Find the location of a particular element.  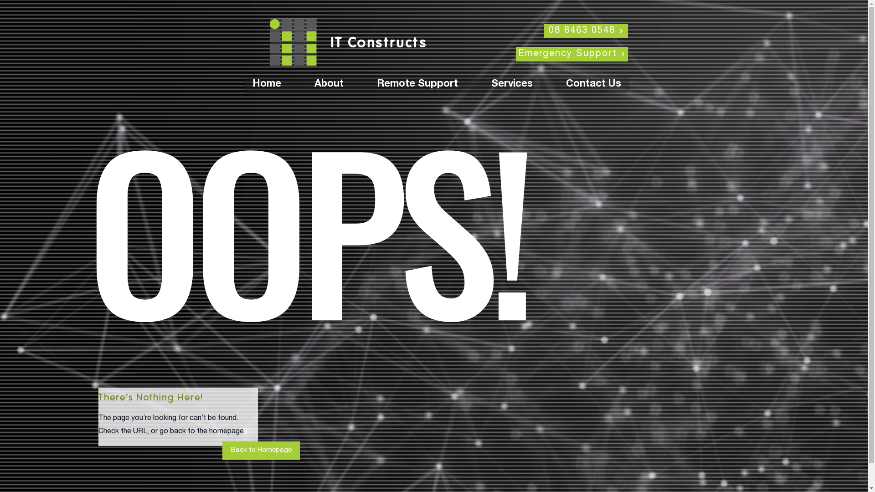

Home is located at coordinates (256, 84).